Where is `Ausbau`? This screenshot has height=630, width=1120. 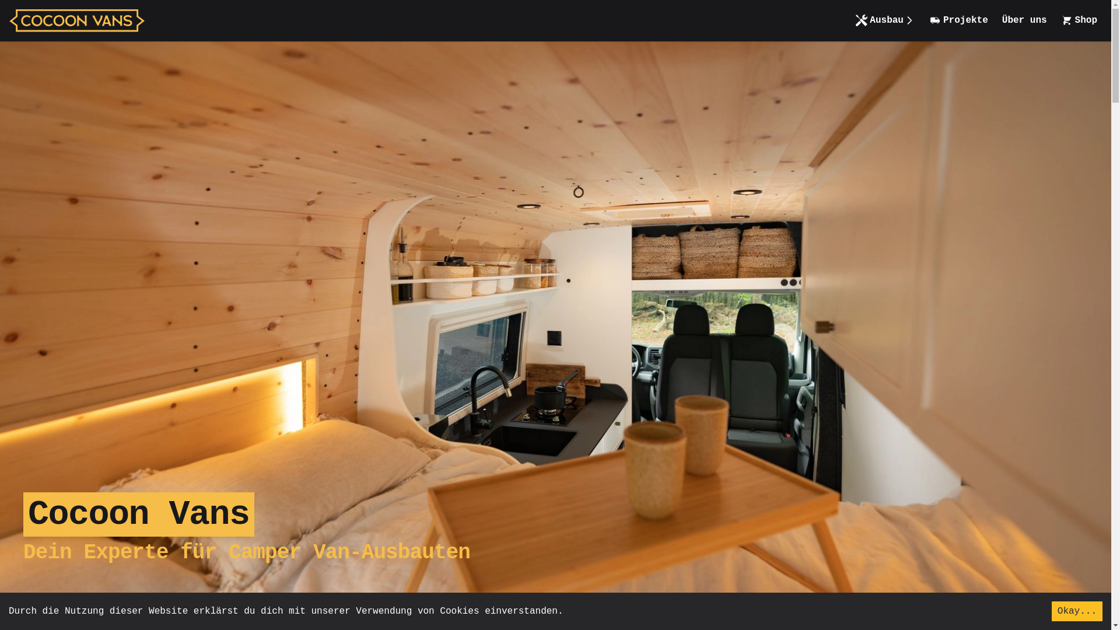
Ausbau is located at coordinates (885, 20).